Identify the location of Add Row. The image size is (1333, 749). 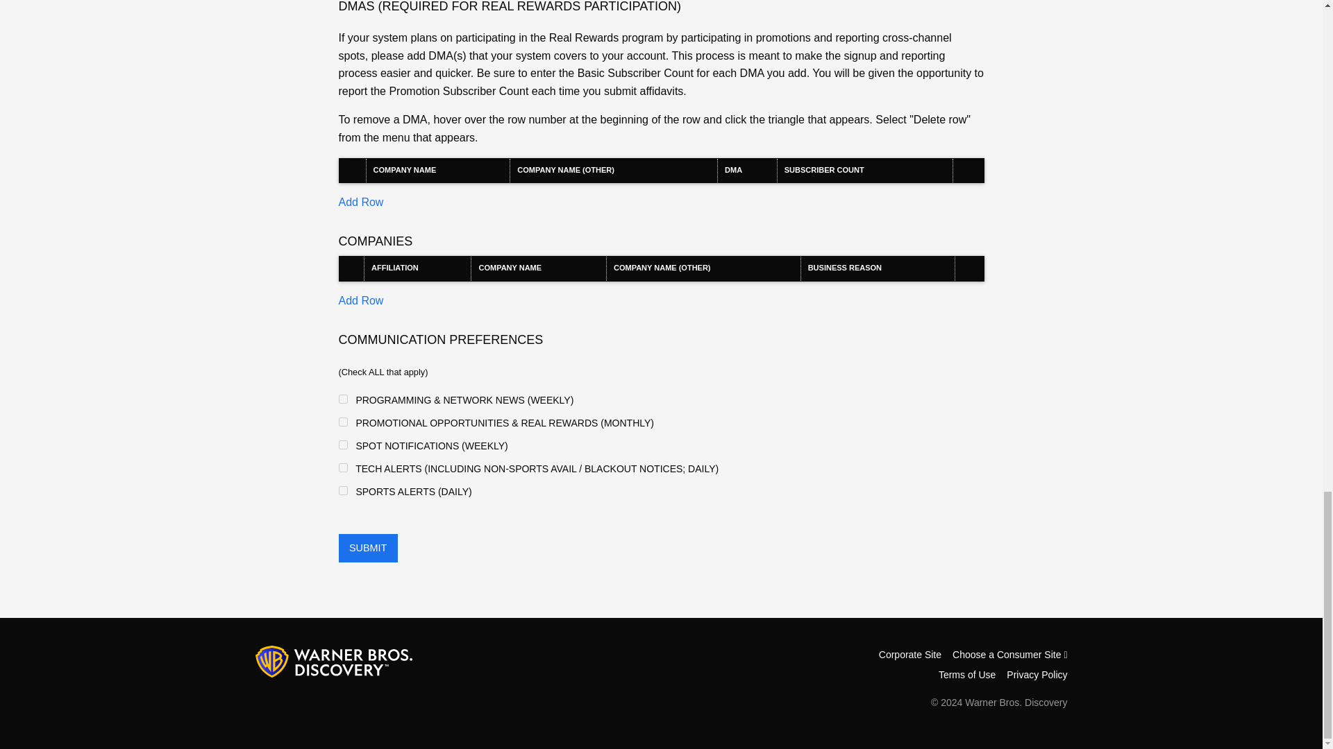
(361, 202).